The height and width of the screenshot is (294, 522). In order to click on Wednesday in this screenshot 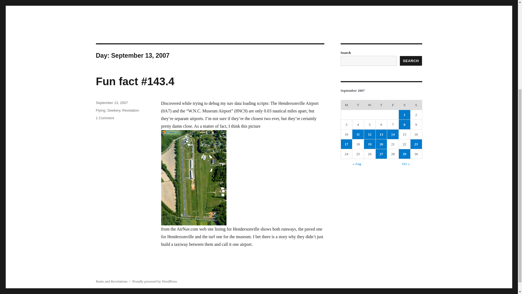, I will do `click(369, 105)`.